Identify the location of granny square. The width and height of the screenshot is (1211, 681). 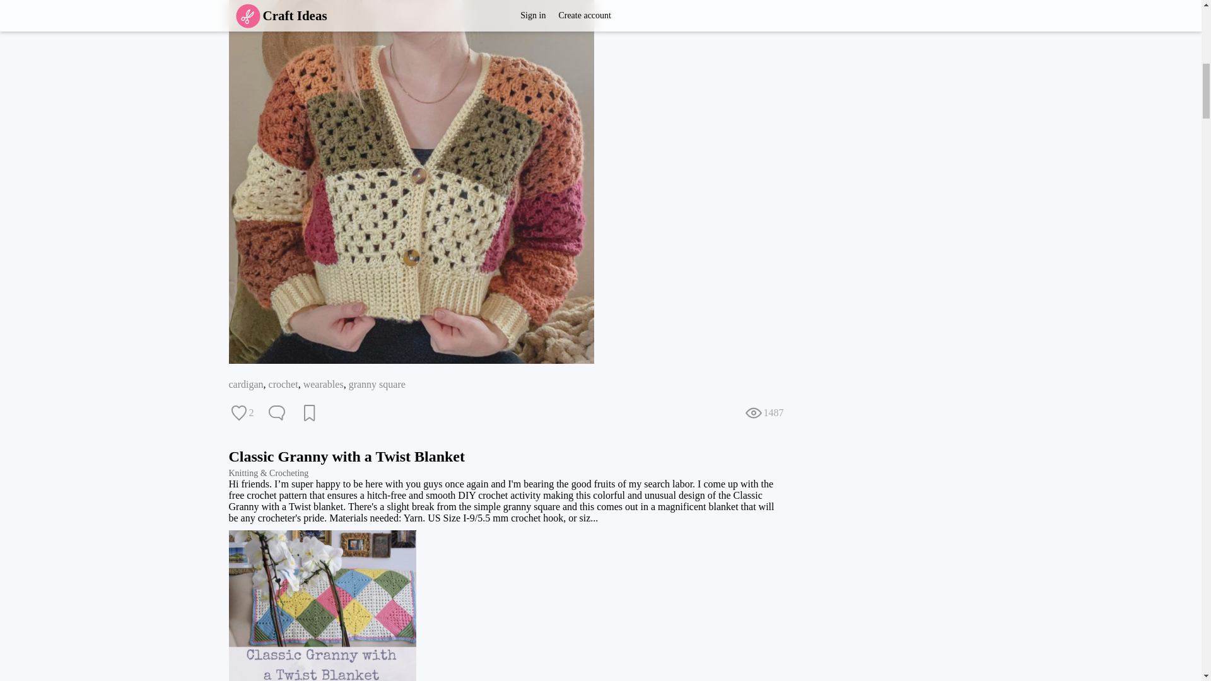
(377, 383).